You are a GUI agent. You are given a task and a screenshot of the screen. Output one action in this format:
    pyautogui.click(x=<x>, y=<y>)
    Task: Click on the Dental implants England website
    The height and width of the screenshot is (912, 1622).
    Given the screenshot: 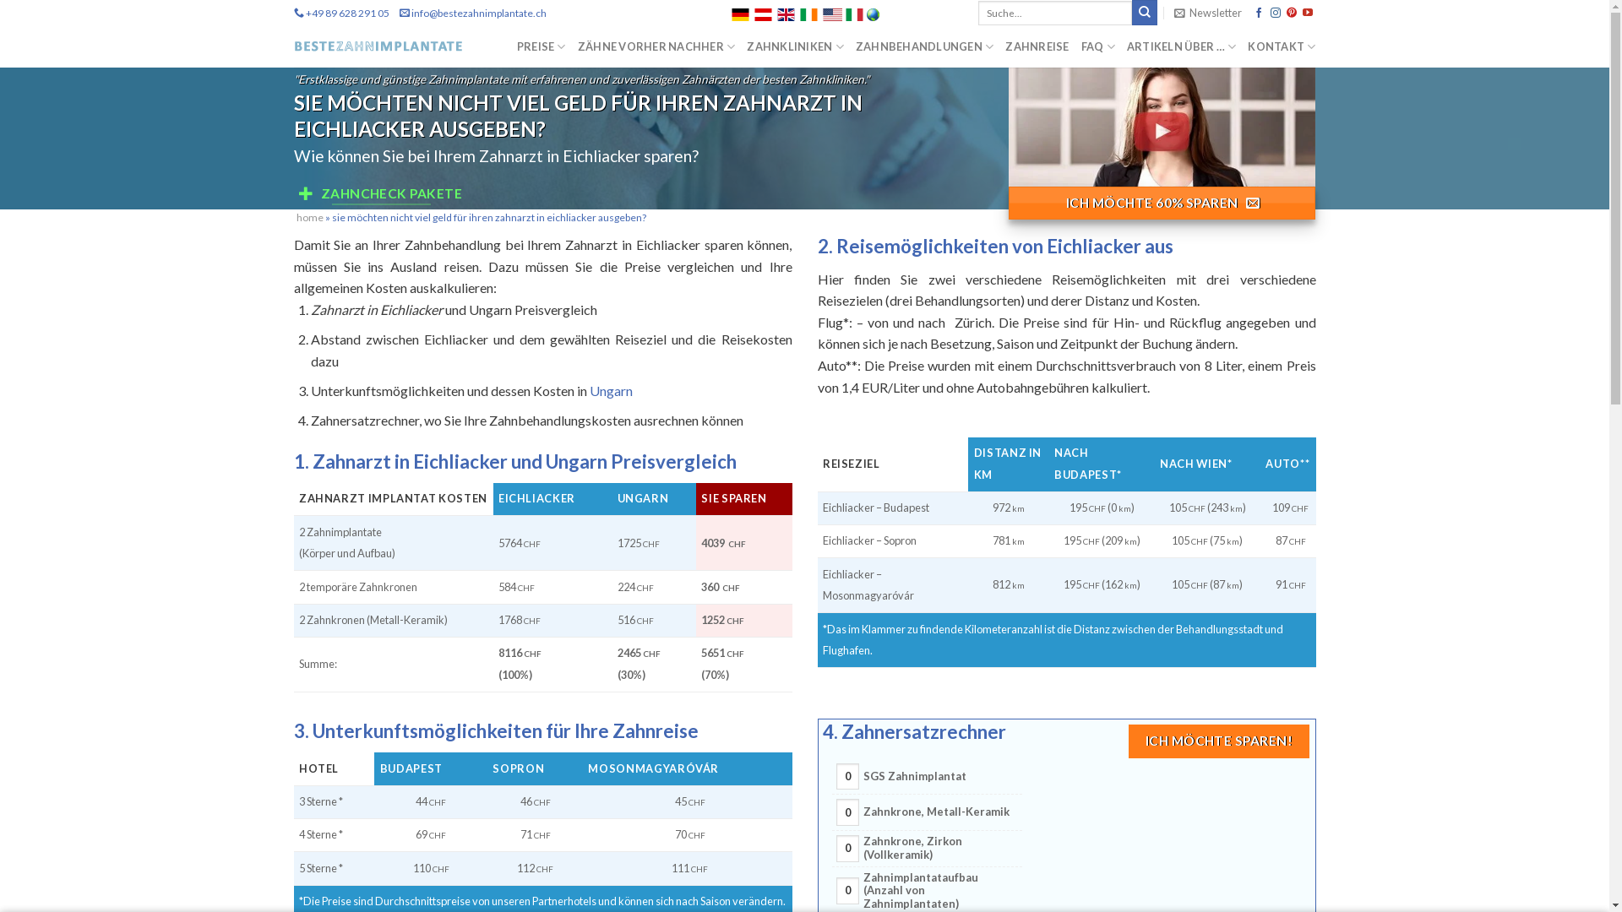 What is the action you would take?
    pyautogui.click(x=786, y=12)
    